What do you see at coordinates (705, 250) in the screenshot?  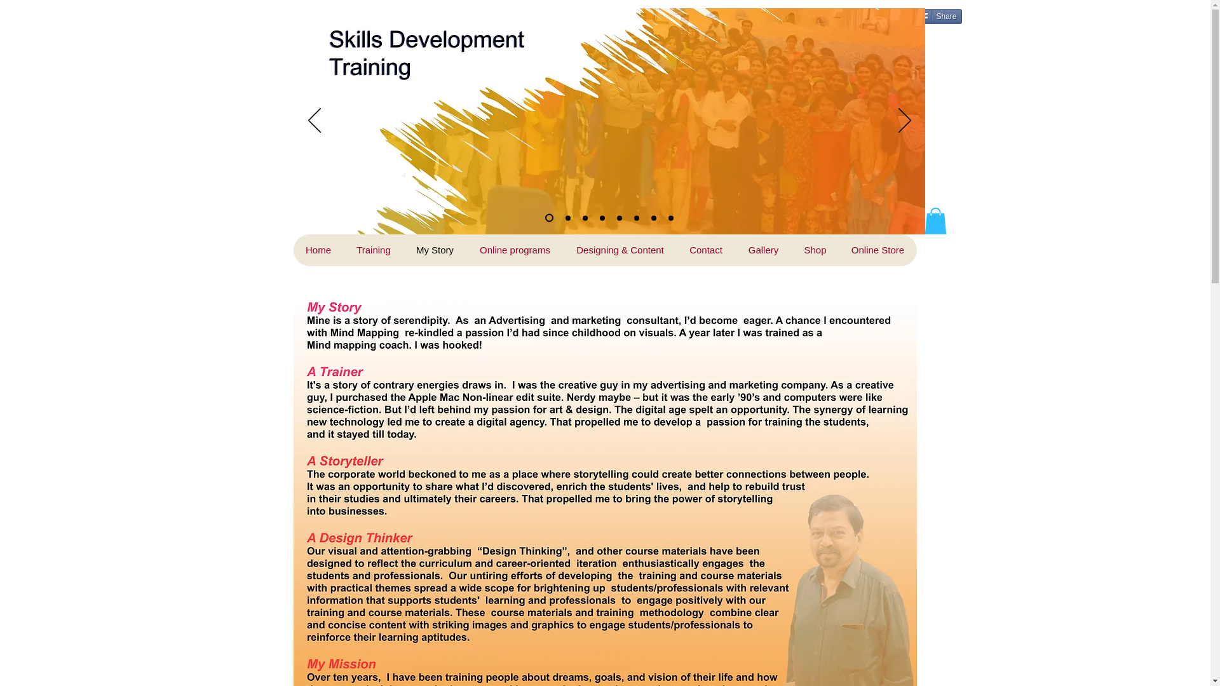 I see `Contact` at bounding box center [705, 250].